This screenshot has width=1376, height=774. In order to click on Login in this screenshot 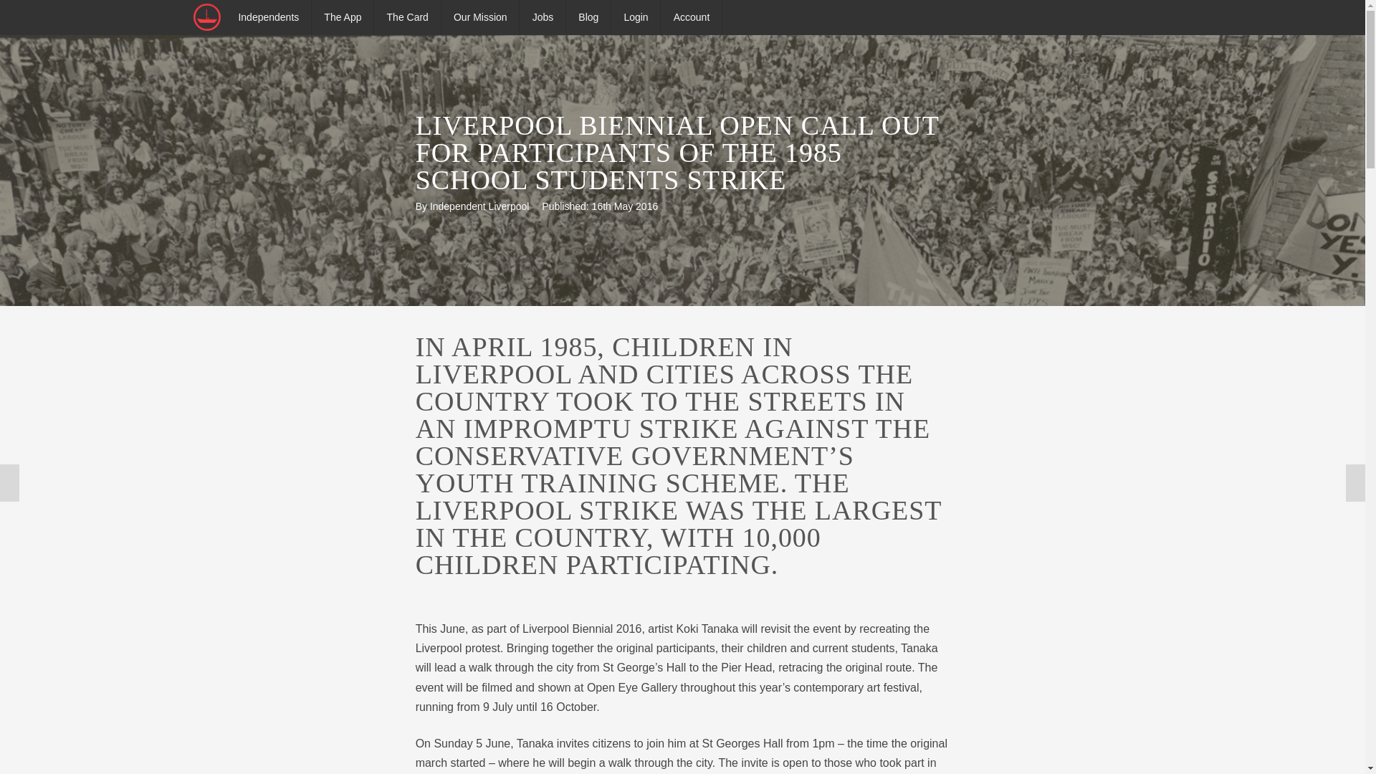, I will do `click(636, 17)`.